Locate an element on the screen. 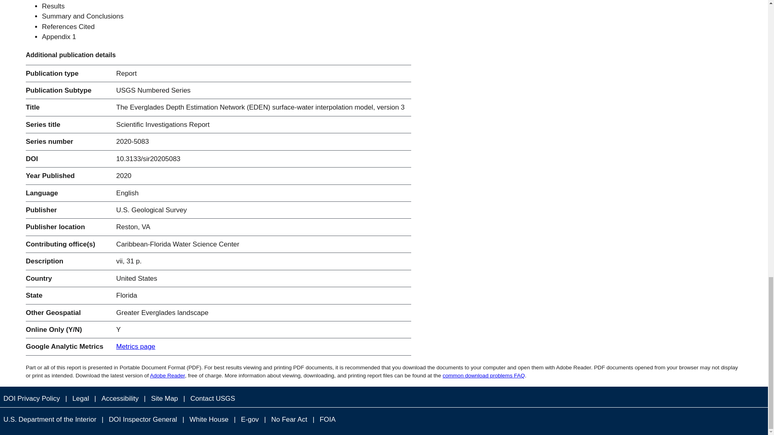 The height and width of the screenshot is (435, 774). White House is located at coordinates (209, 420).